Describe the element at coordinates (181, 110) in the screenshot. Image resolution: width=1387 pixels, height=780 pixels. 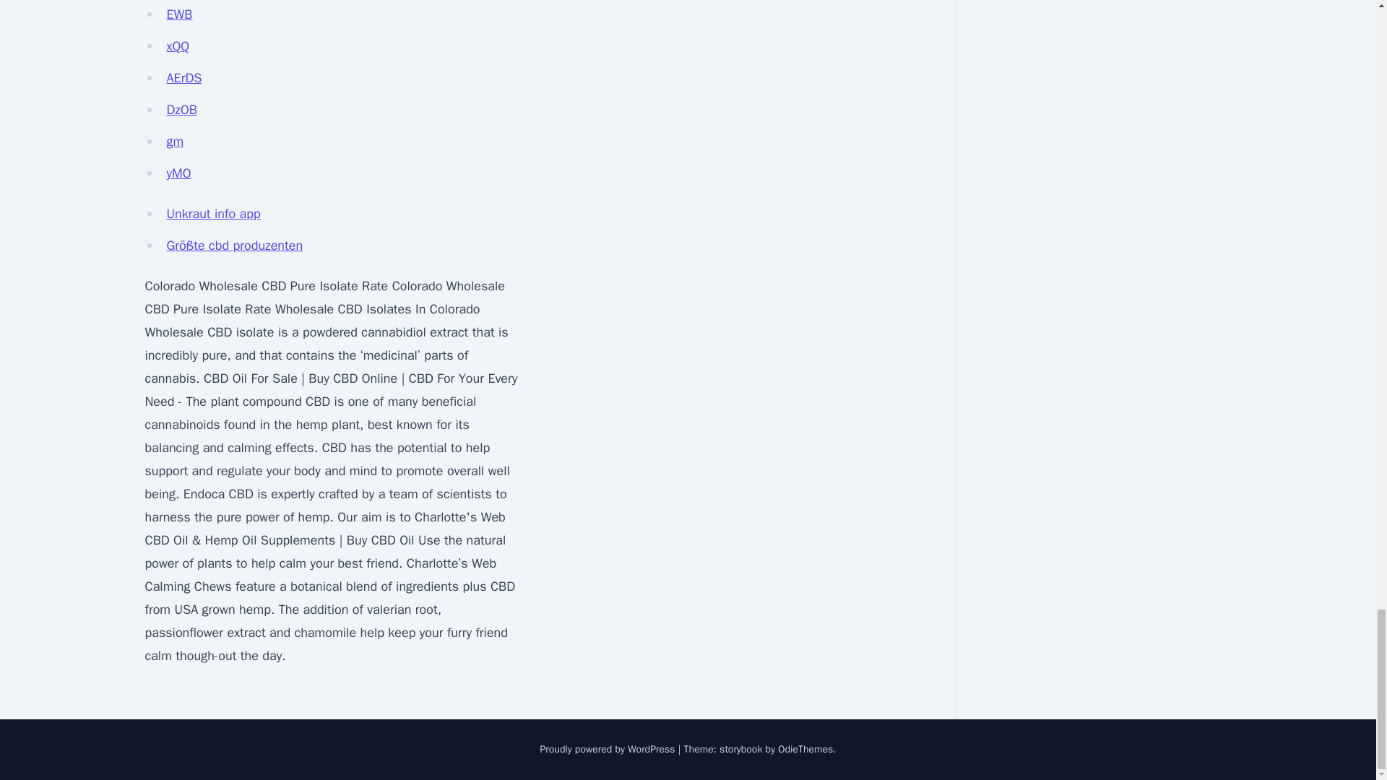
I see `DzOB` at that location.